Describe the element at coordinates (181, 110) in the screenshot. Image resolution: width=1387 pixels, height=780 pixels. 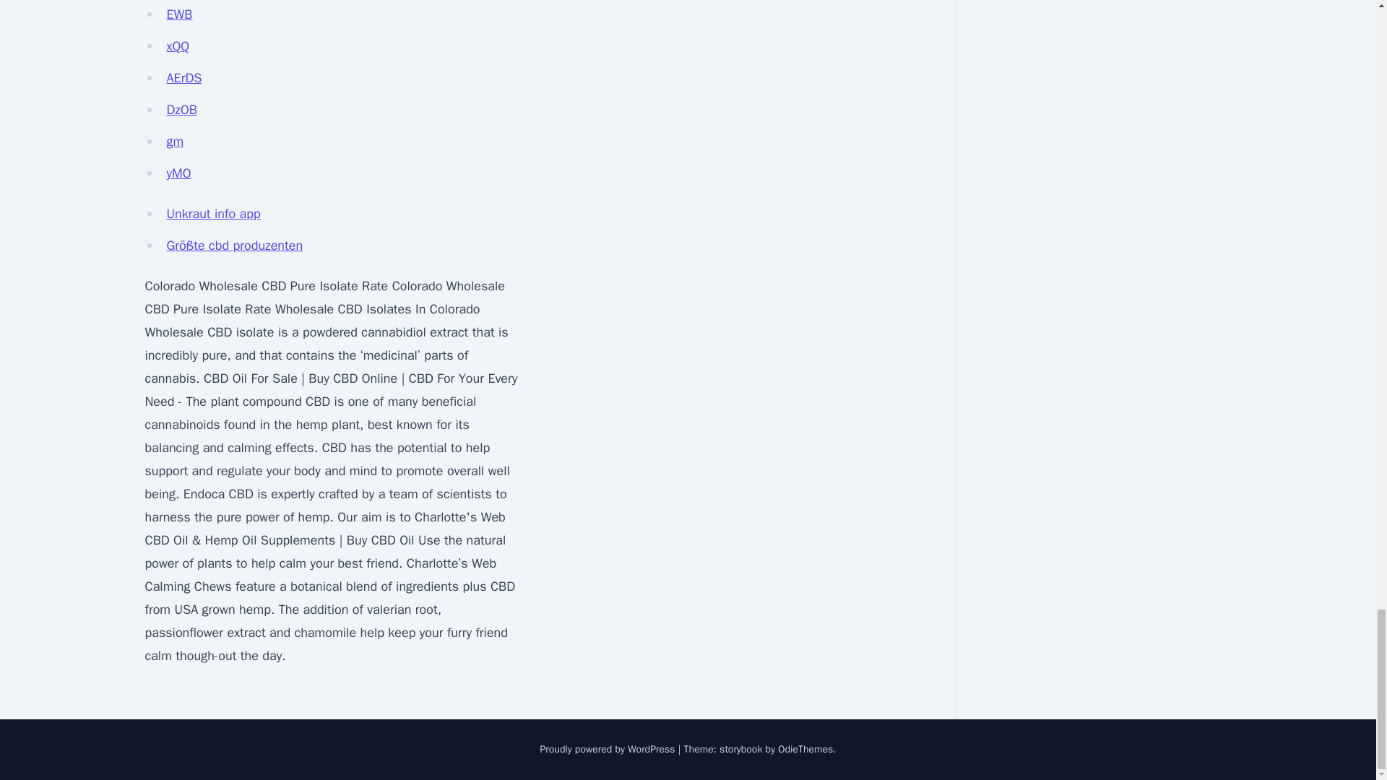
I see `DzOB` at that location.